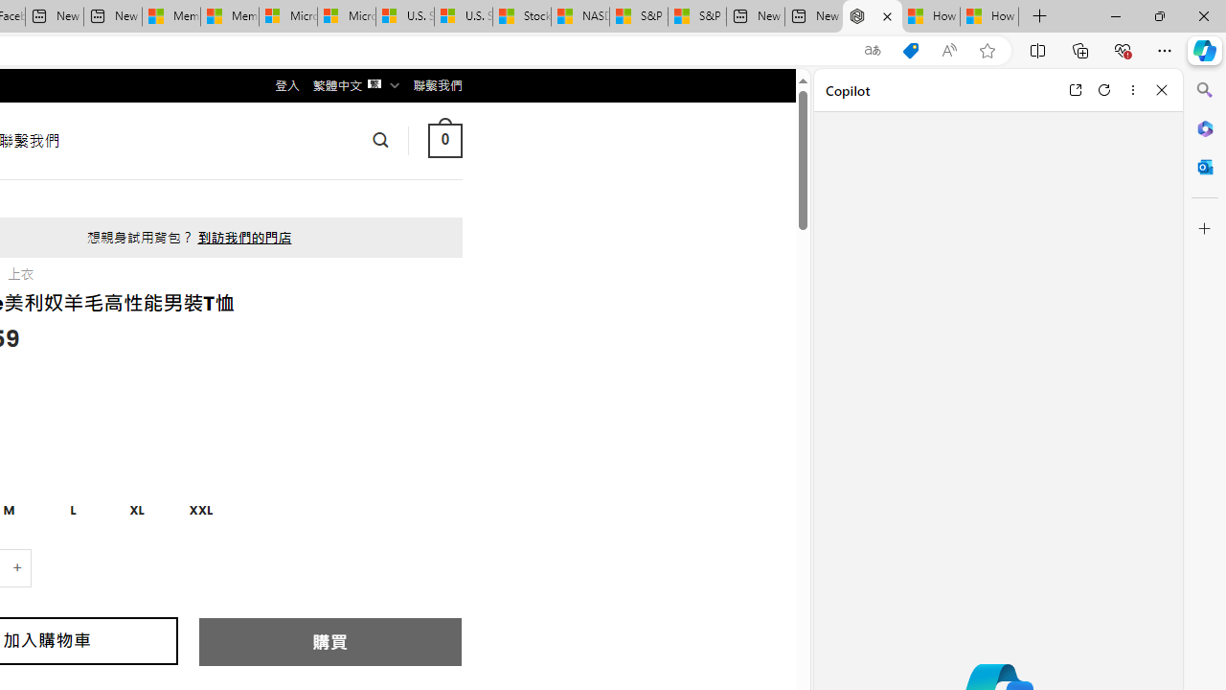 The width and height of the screenshot is (1226, 690). I want to click on Microsoft 365, so click(1205, 127).